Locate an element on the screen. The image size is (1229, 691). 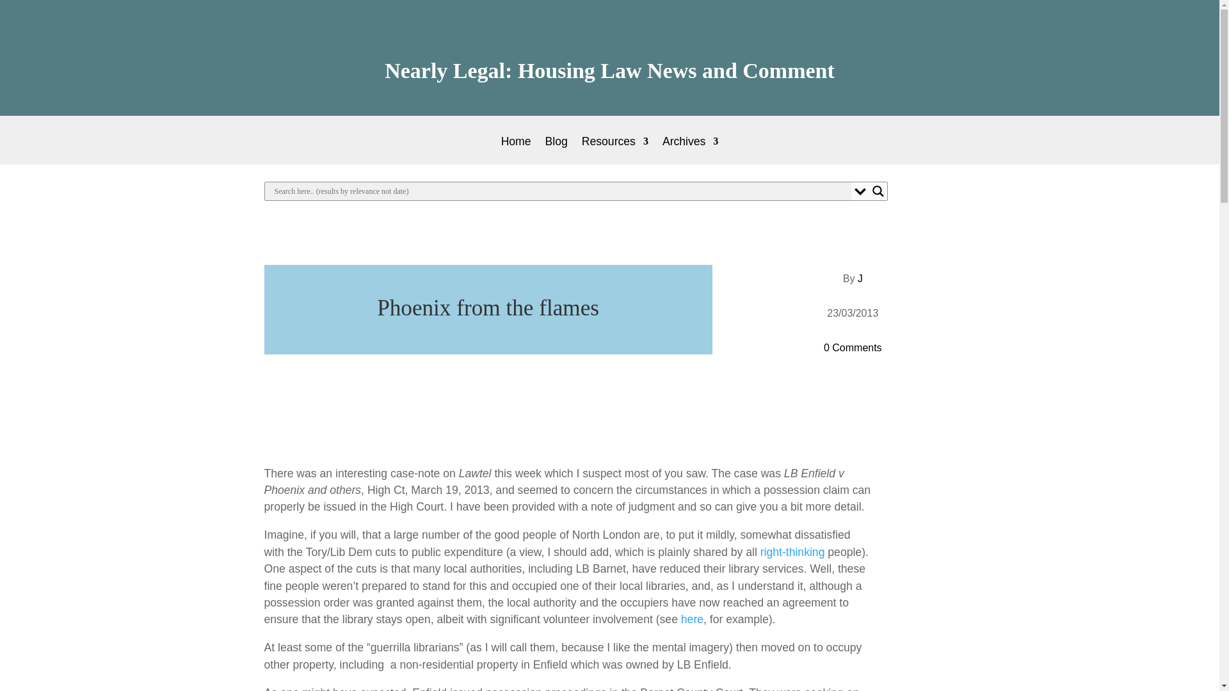
Home is located at coordinates (516, 150).